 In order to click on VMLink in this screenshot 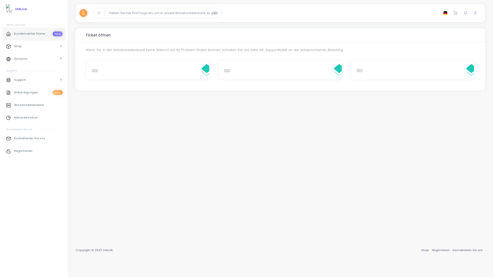, I will do `click(16, 9)`.